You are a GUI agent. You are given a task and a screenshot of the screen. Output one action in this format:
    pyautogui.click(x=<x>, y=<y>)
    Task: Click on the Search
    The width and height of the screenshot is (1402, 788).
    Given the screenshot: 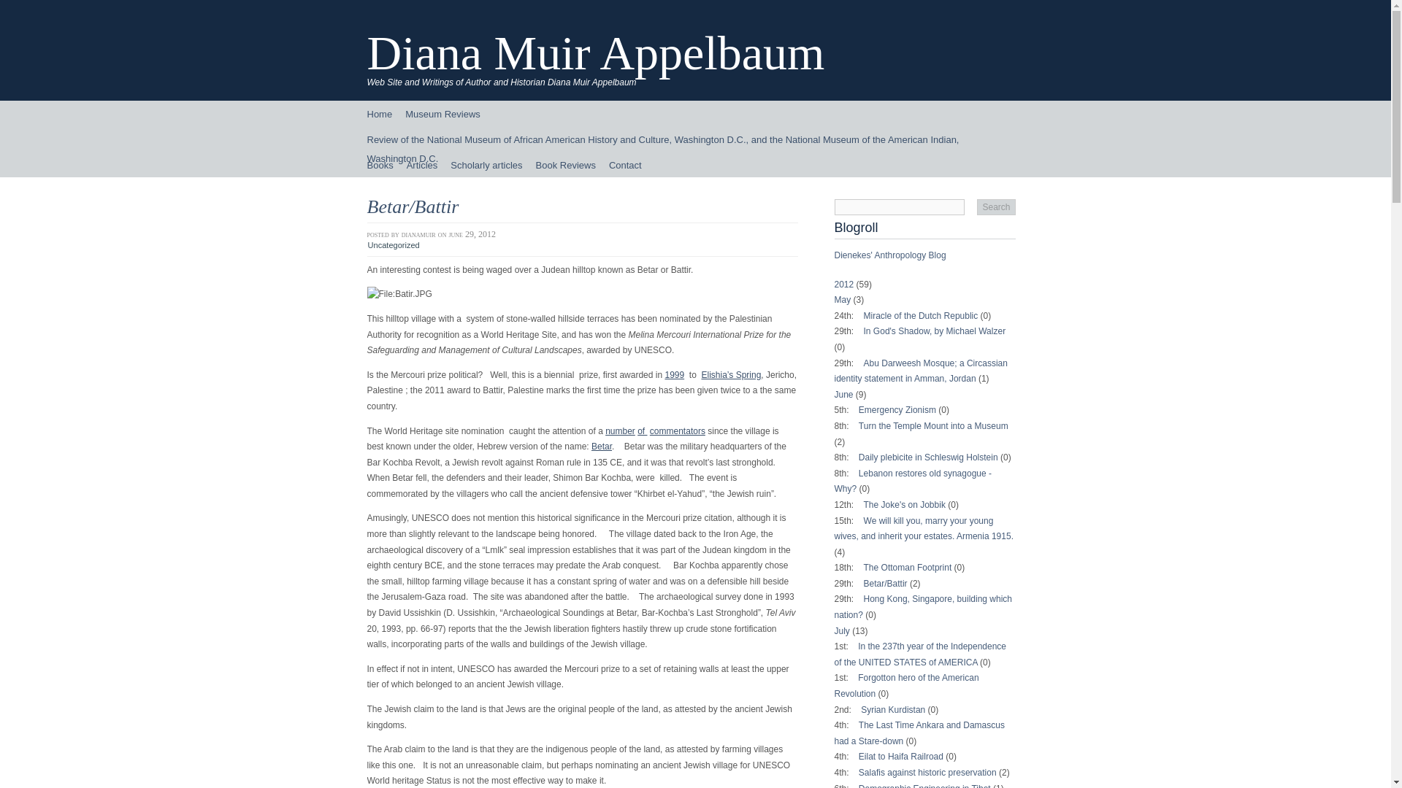 What is the action you would take?
    pyautogui.click(x=996, y=207)
    